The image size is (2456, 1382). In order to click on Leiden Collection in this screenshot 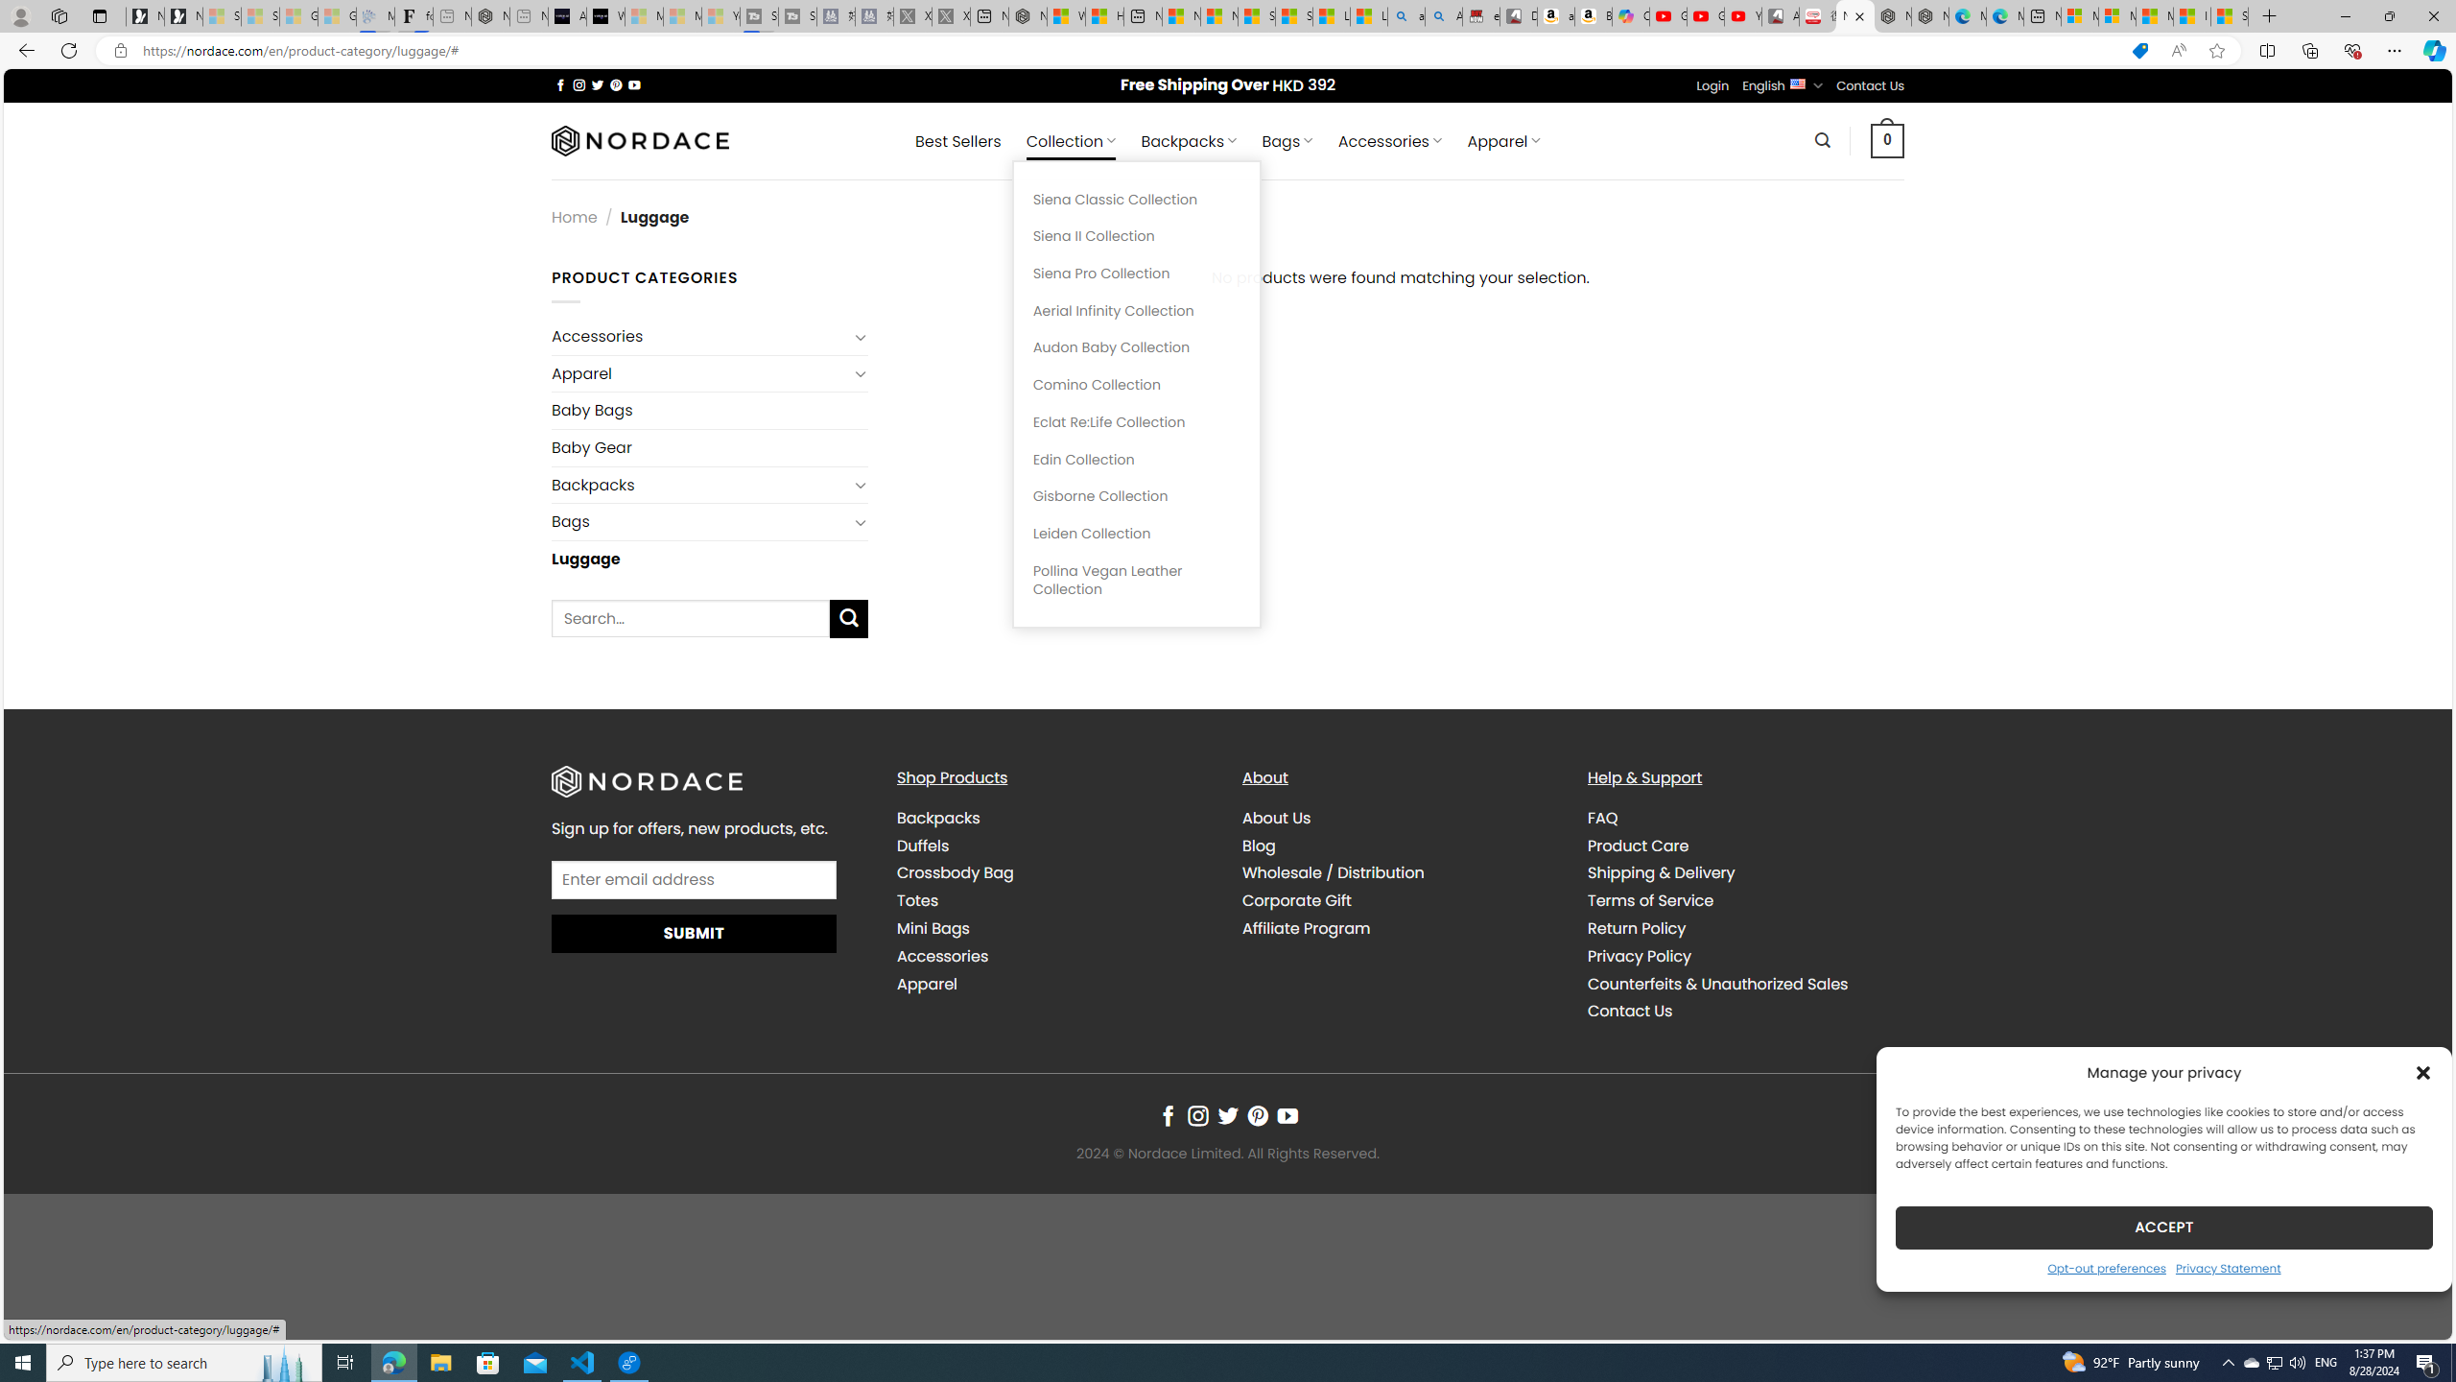, I will do `click(1136, 534)`.